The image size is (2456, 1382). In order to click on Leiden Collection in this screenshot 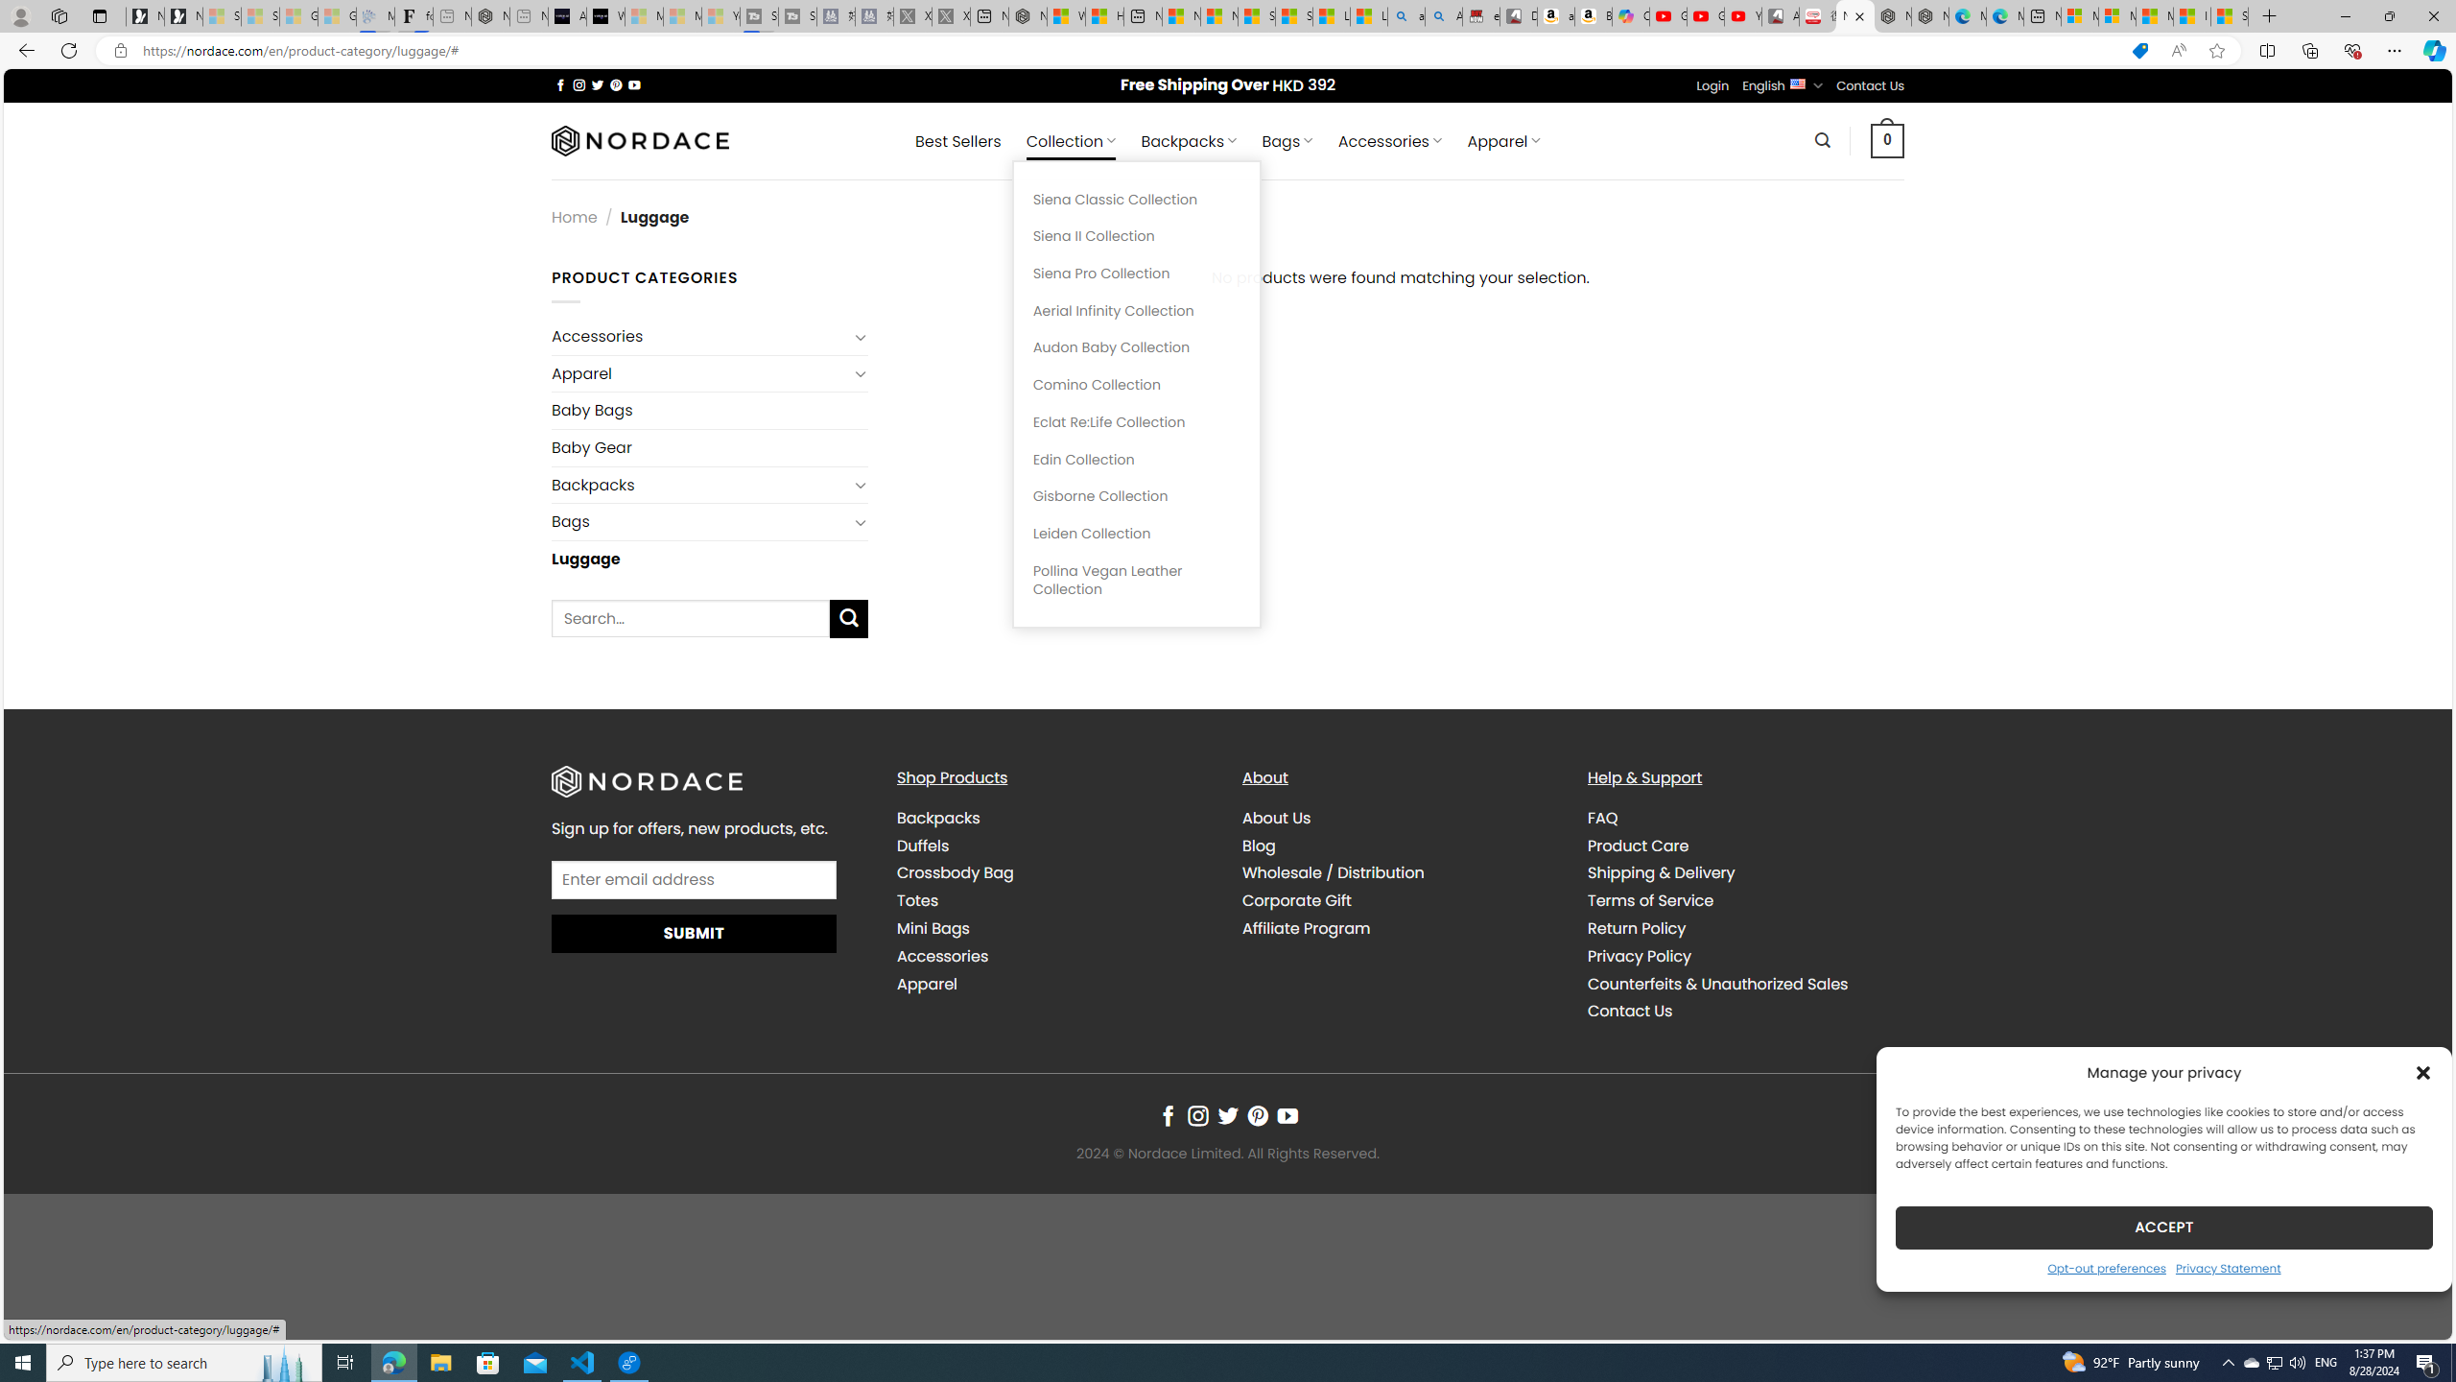, I will do `click(1136, 534)`.